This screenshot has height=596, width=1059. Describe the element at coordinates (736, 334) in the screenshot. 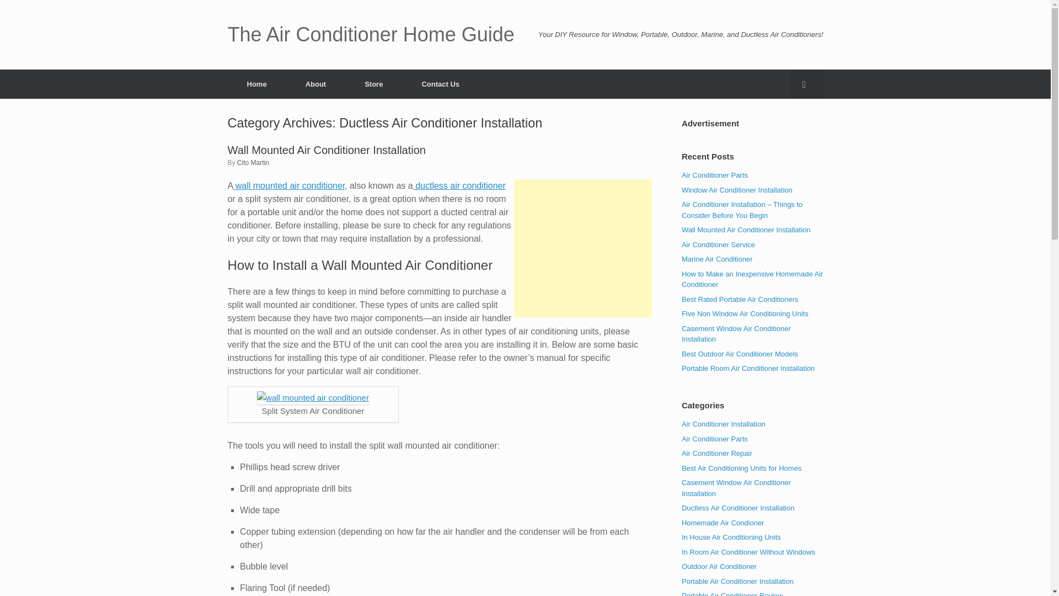

I see `Casement Window Air Conditioner Installation` at that location.